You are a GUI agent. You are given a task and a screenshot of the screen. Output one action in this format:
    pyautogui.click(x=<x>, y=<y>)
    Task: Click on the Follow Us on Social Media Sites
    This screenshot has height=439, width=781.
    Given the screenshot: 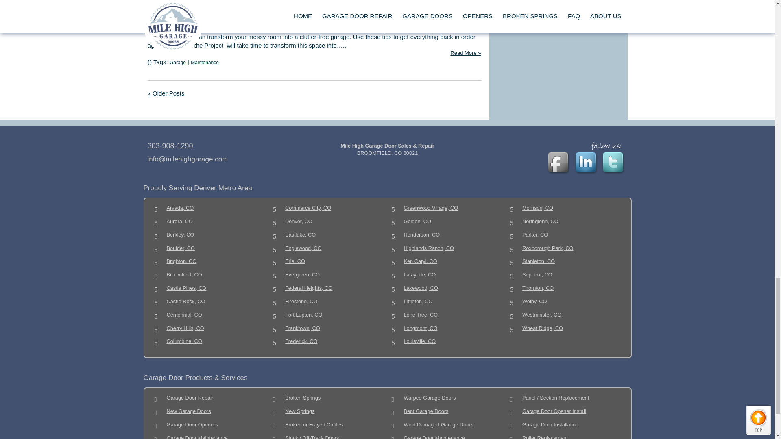 What is the action you would take?
    pyautogui.click(x=608, y=146)
    